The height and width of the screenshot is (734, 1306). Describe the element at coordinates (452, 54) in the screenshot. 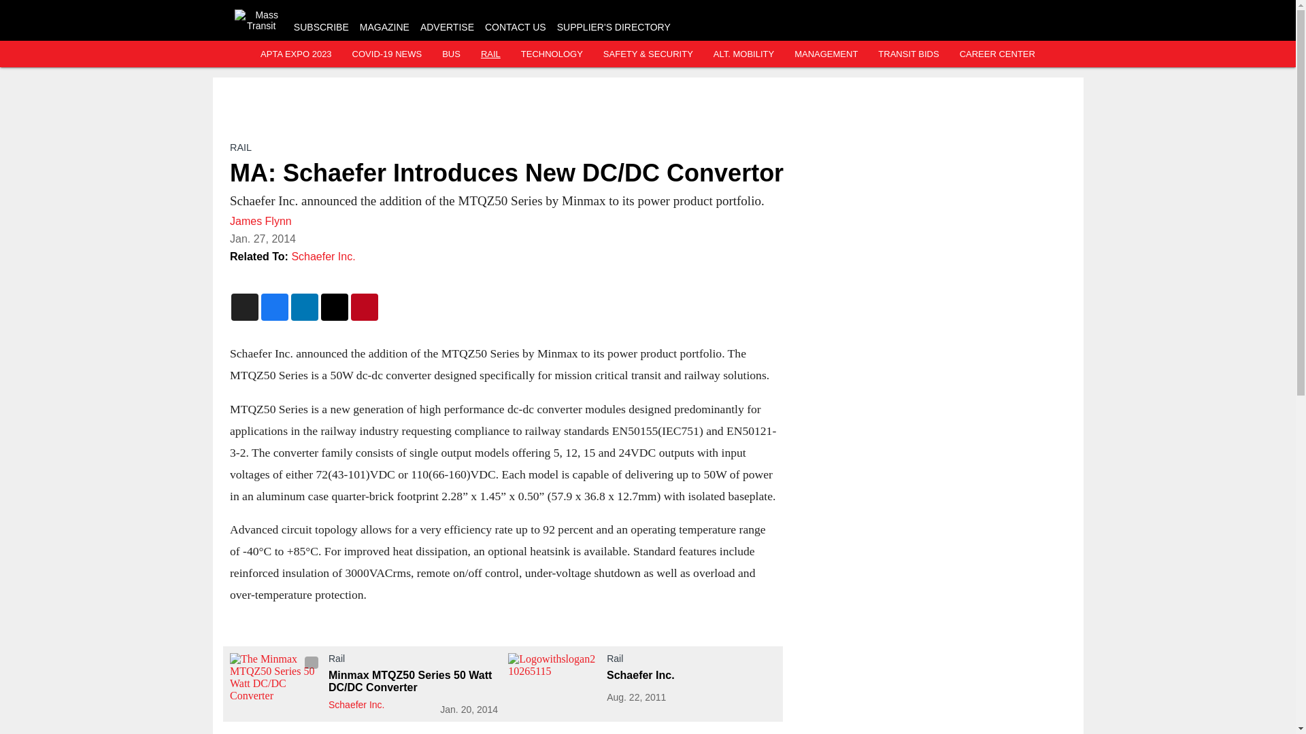

I see `BUS` at that location.